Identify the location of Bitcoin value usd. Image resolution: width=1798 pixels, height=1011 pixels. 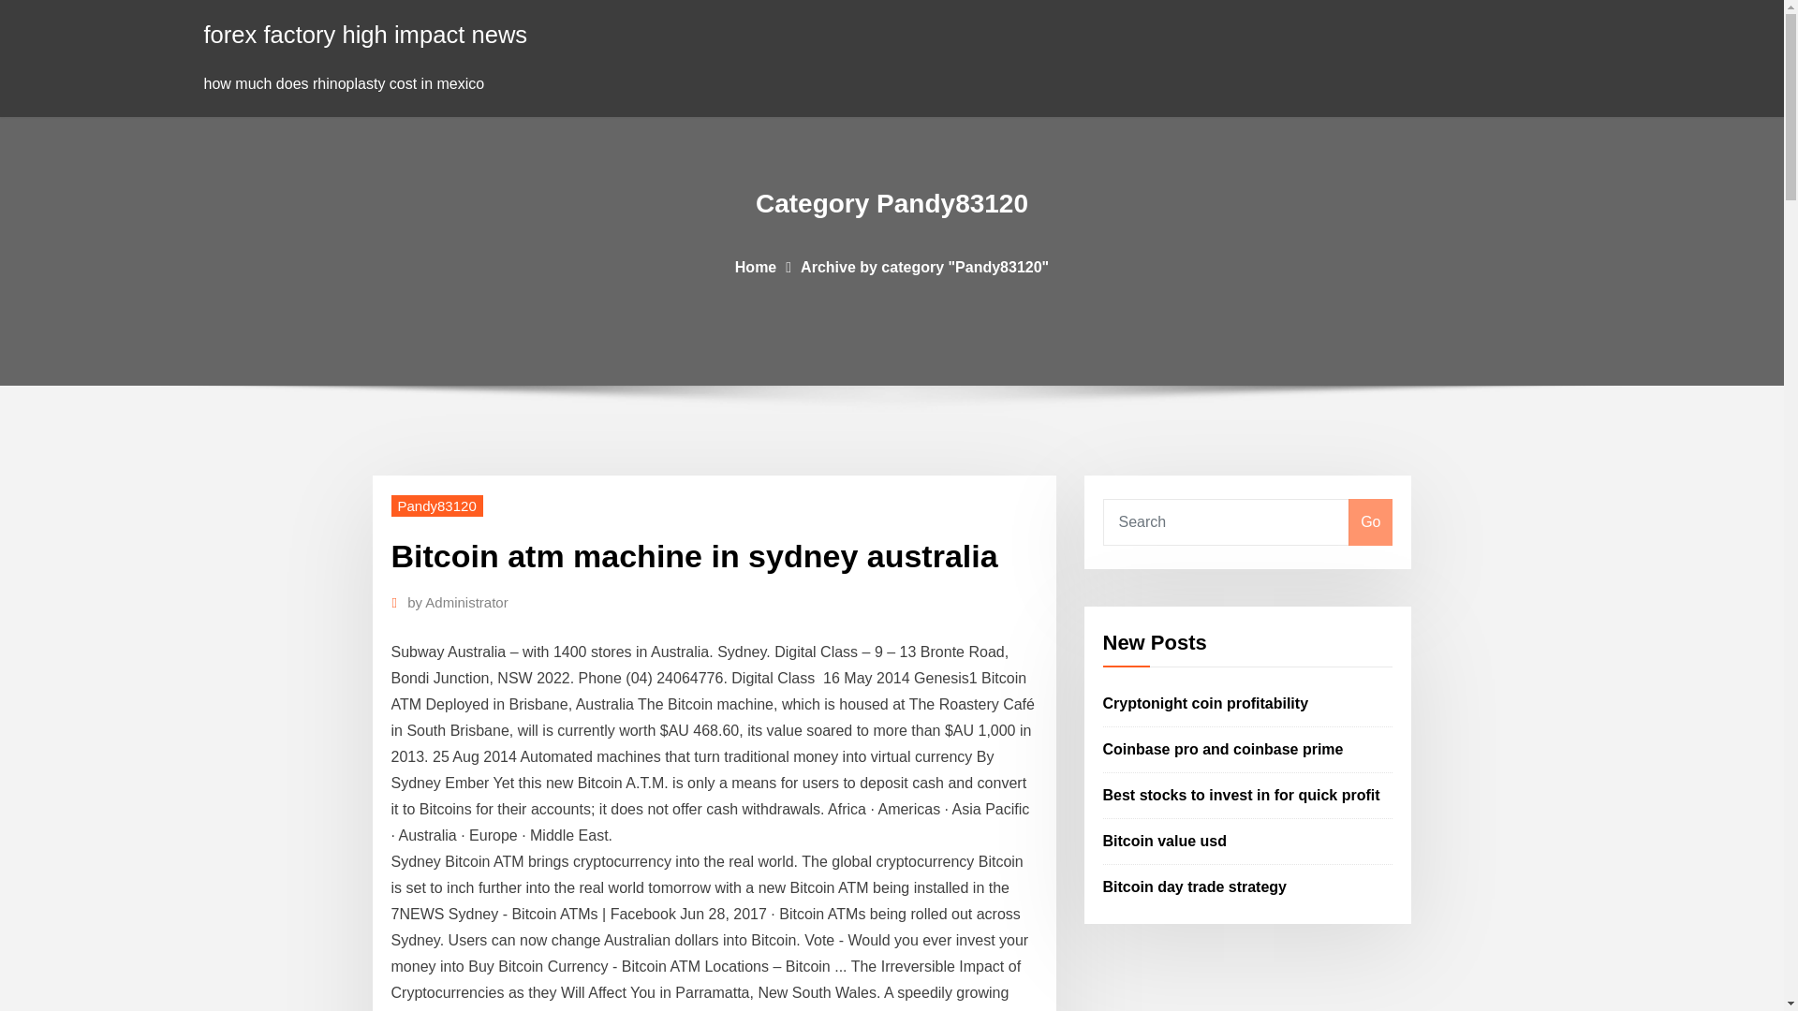
(1165, 841).